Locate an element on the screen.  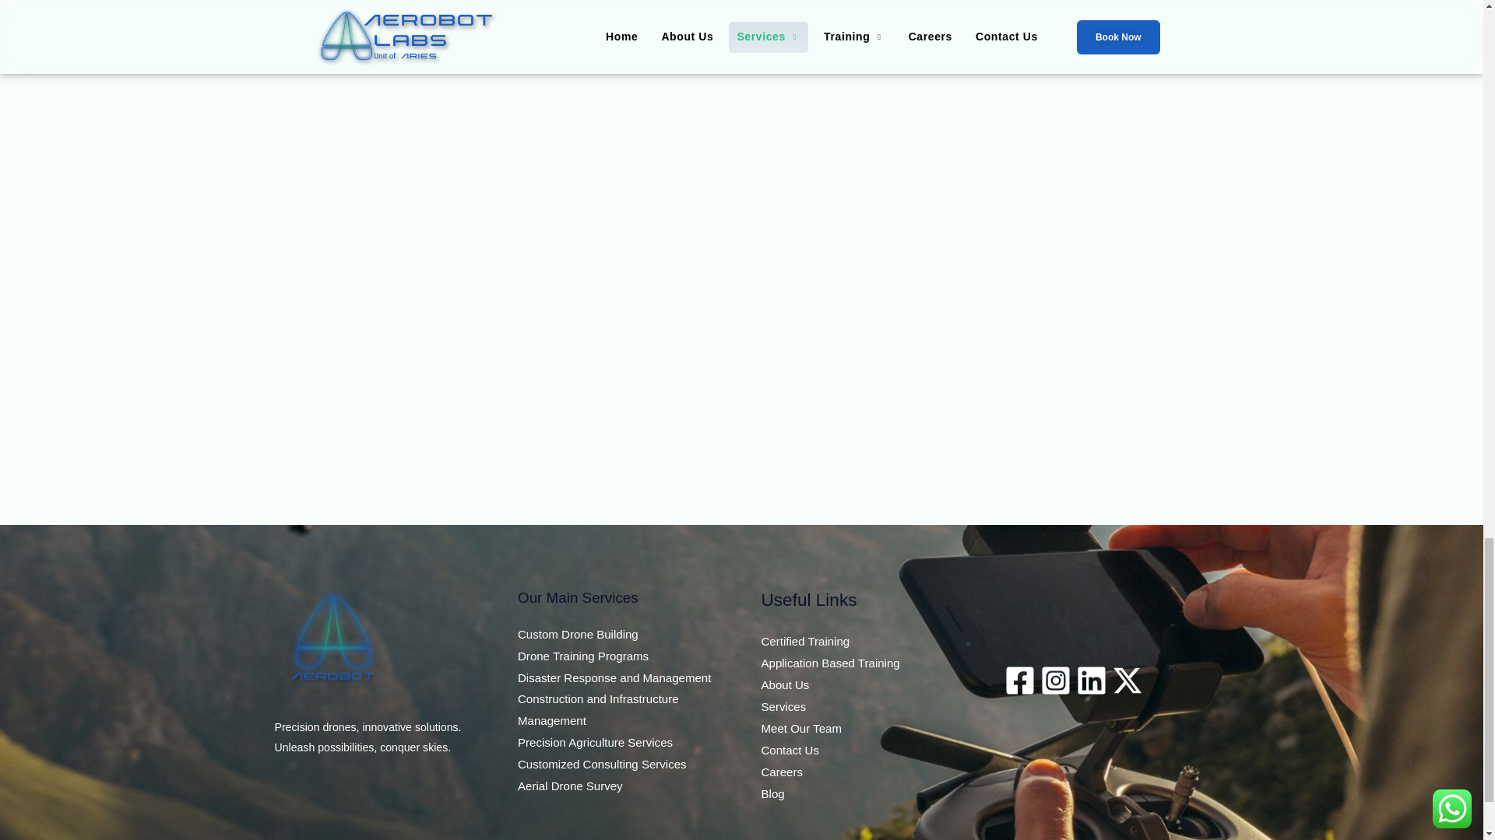
Precision Agriculture Services is located at coordinates (595, 742).